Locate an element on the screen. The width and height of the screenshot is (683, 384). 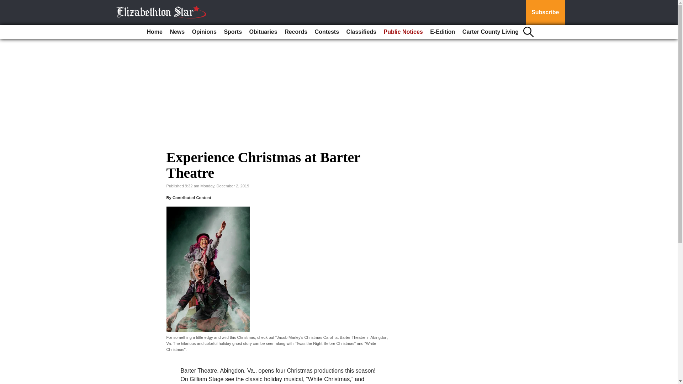
Public Notices is located at coordinates (403, 32).